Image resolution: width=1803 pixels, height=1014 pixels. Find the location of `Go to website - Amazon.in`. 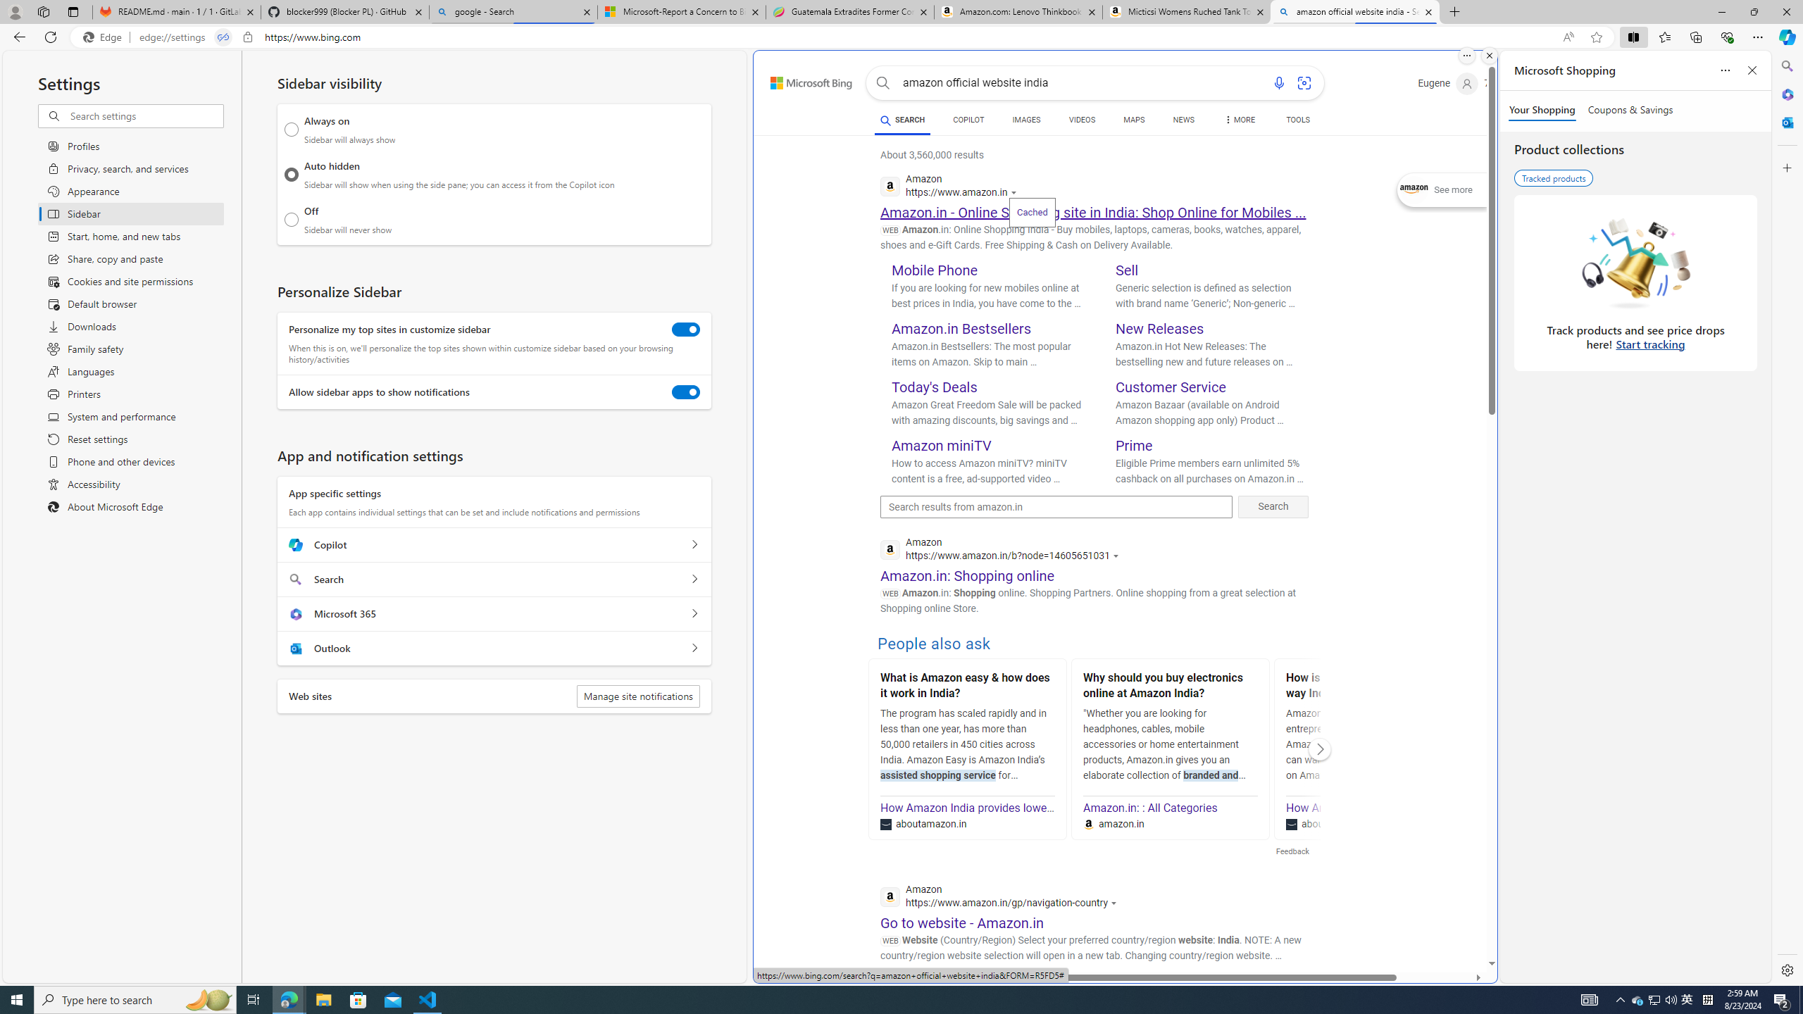

Go to website - Amazon.in is located at coordinates (962, 922).